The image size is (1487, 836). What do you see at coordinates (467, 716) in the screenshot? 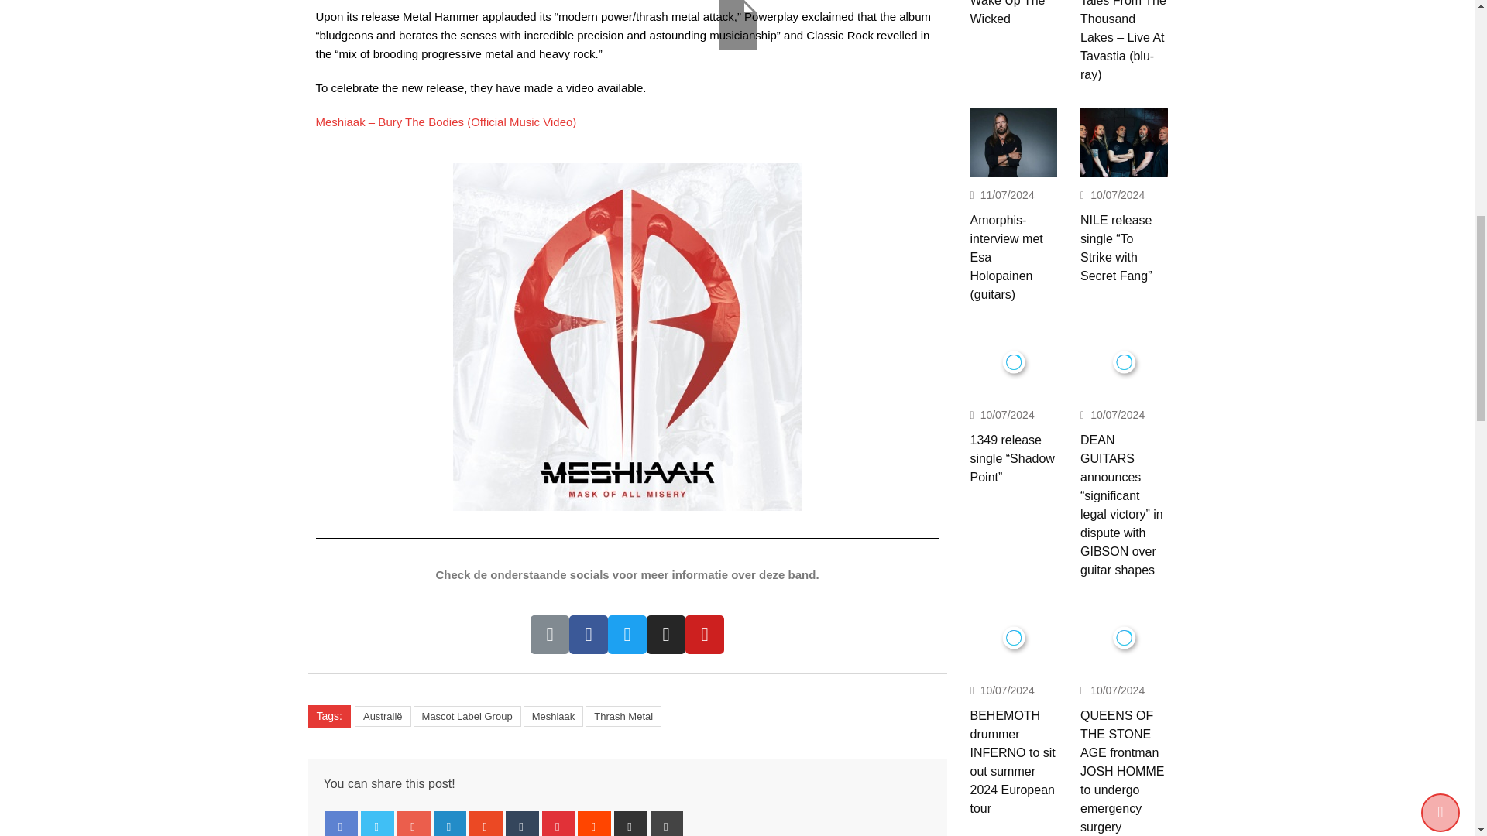
I see `Mascot Label Group` at bounding box center [467, 716].